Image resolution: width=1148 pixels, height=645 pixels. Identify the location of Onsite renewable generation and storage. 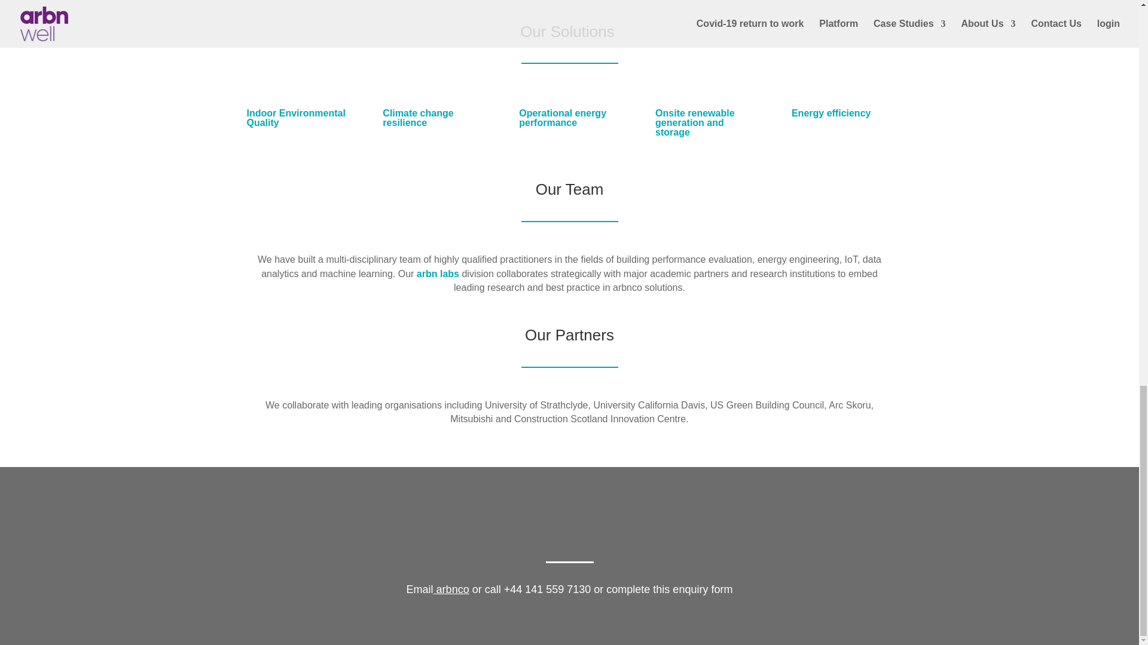
(695, 123).